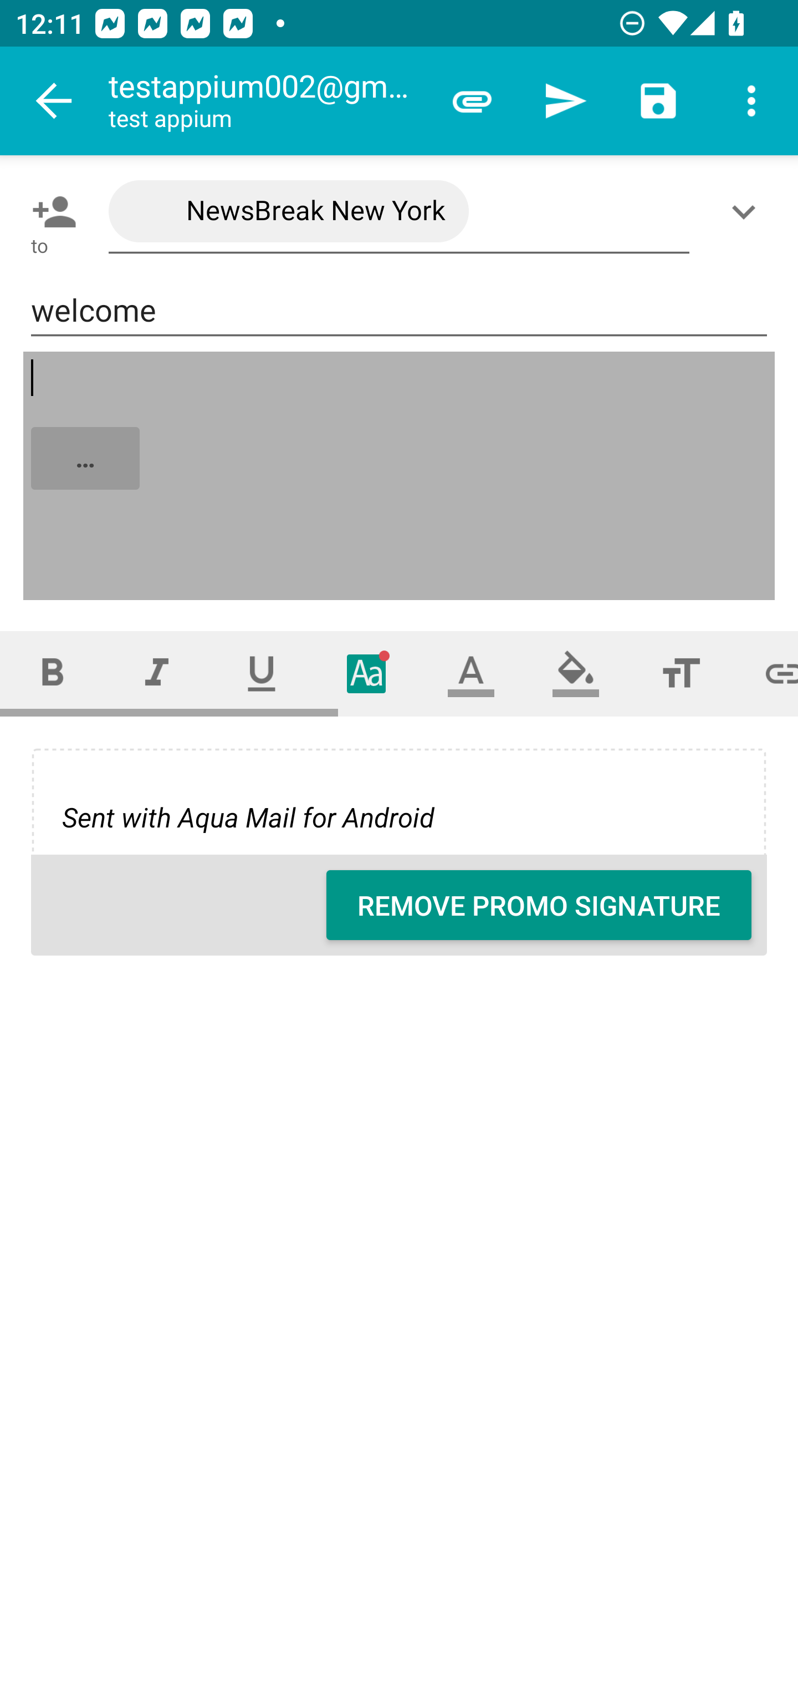  Describe the element at coordinates (399, 311) in the screenshot. I see `welcome` at that location.